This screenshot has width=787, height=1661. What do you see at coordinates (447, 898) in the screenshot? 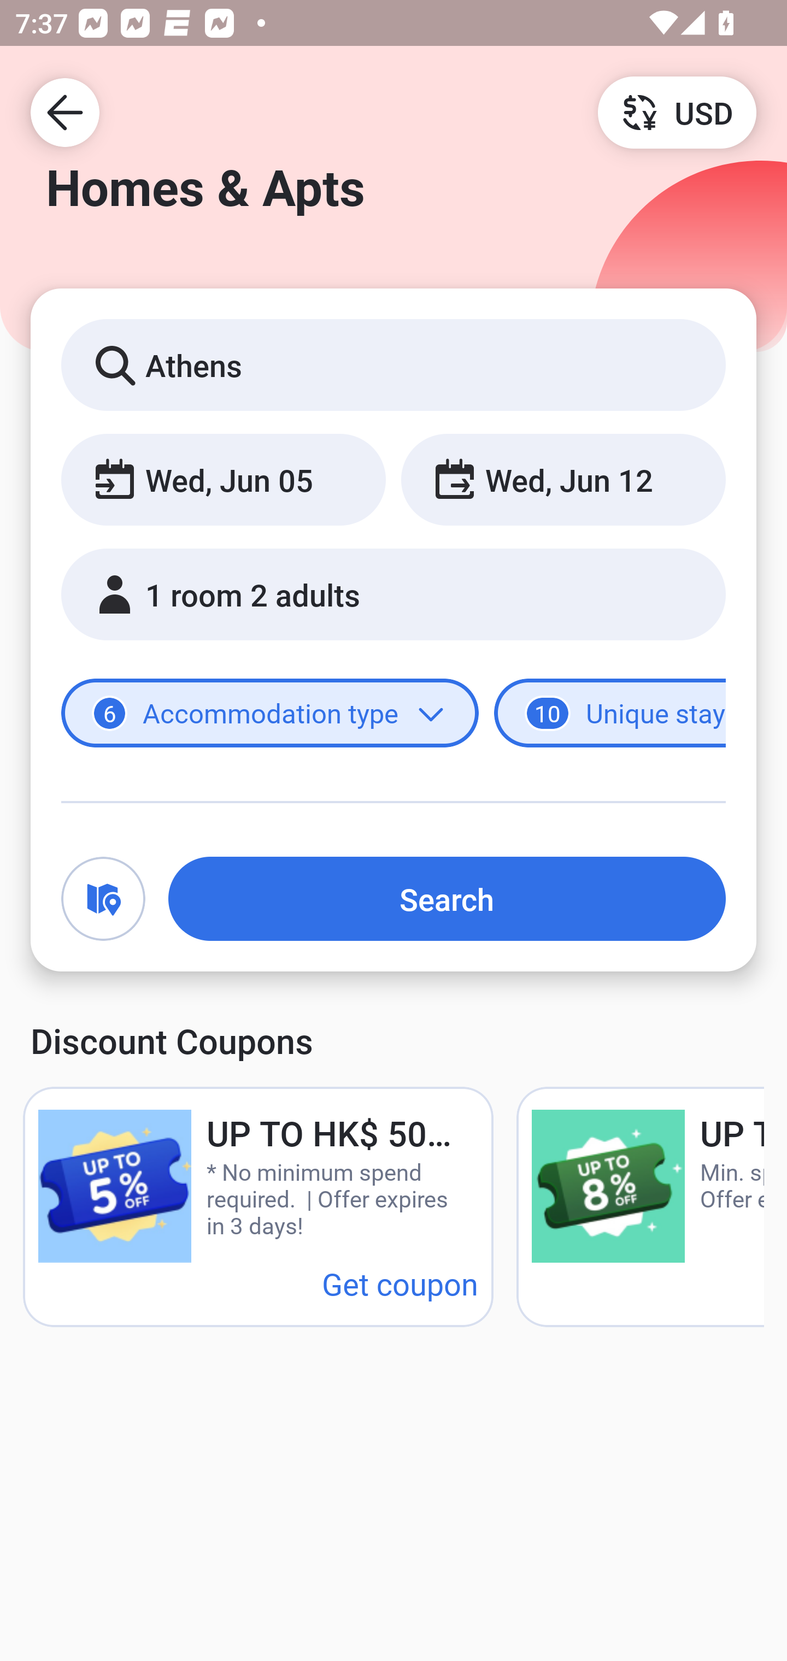
I see `Search` at bounding box center [447, 898].